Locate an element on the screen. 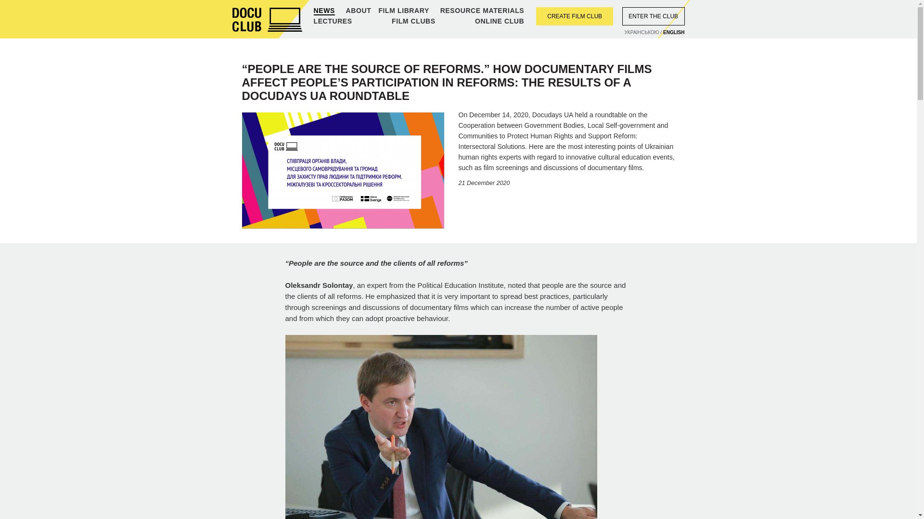 This screenshot has width=924, height=519. FILM LIBRARY is located at coordinates (403, 11).